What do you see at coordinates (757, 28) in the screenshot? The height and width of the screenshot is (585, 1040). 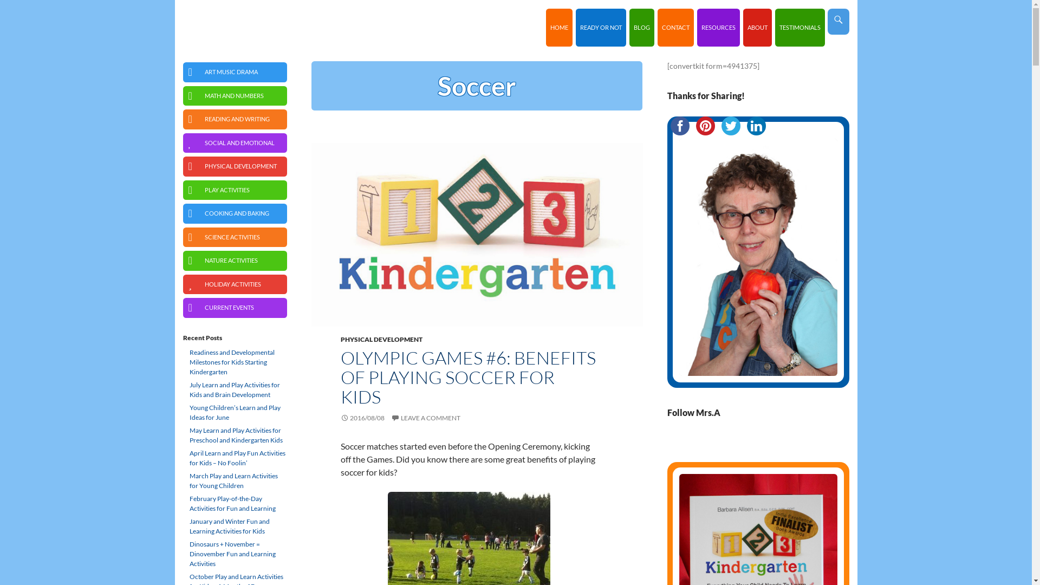 I see `ABOUT` at bounding box center [757, 28].